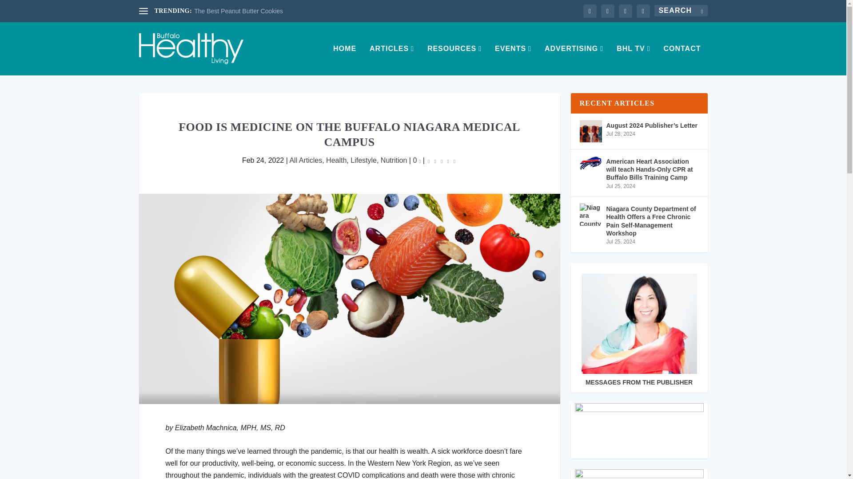  I want to click on Rating: 5.00, so click(442, 161).